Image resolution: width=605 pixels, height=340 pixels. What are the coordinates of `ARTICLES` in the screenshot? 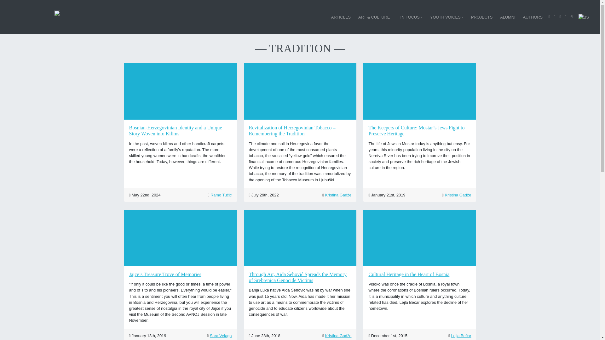 It's located at (341, 17).